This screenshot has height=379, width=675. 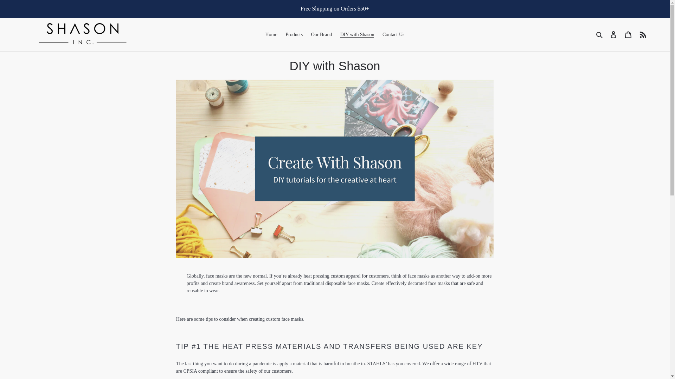 What do you see at coordinates (321, 34) in the screenshot?
I see `Our Brand` at bounding box center [321, 34].